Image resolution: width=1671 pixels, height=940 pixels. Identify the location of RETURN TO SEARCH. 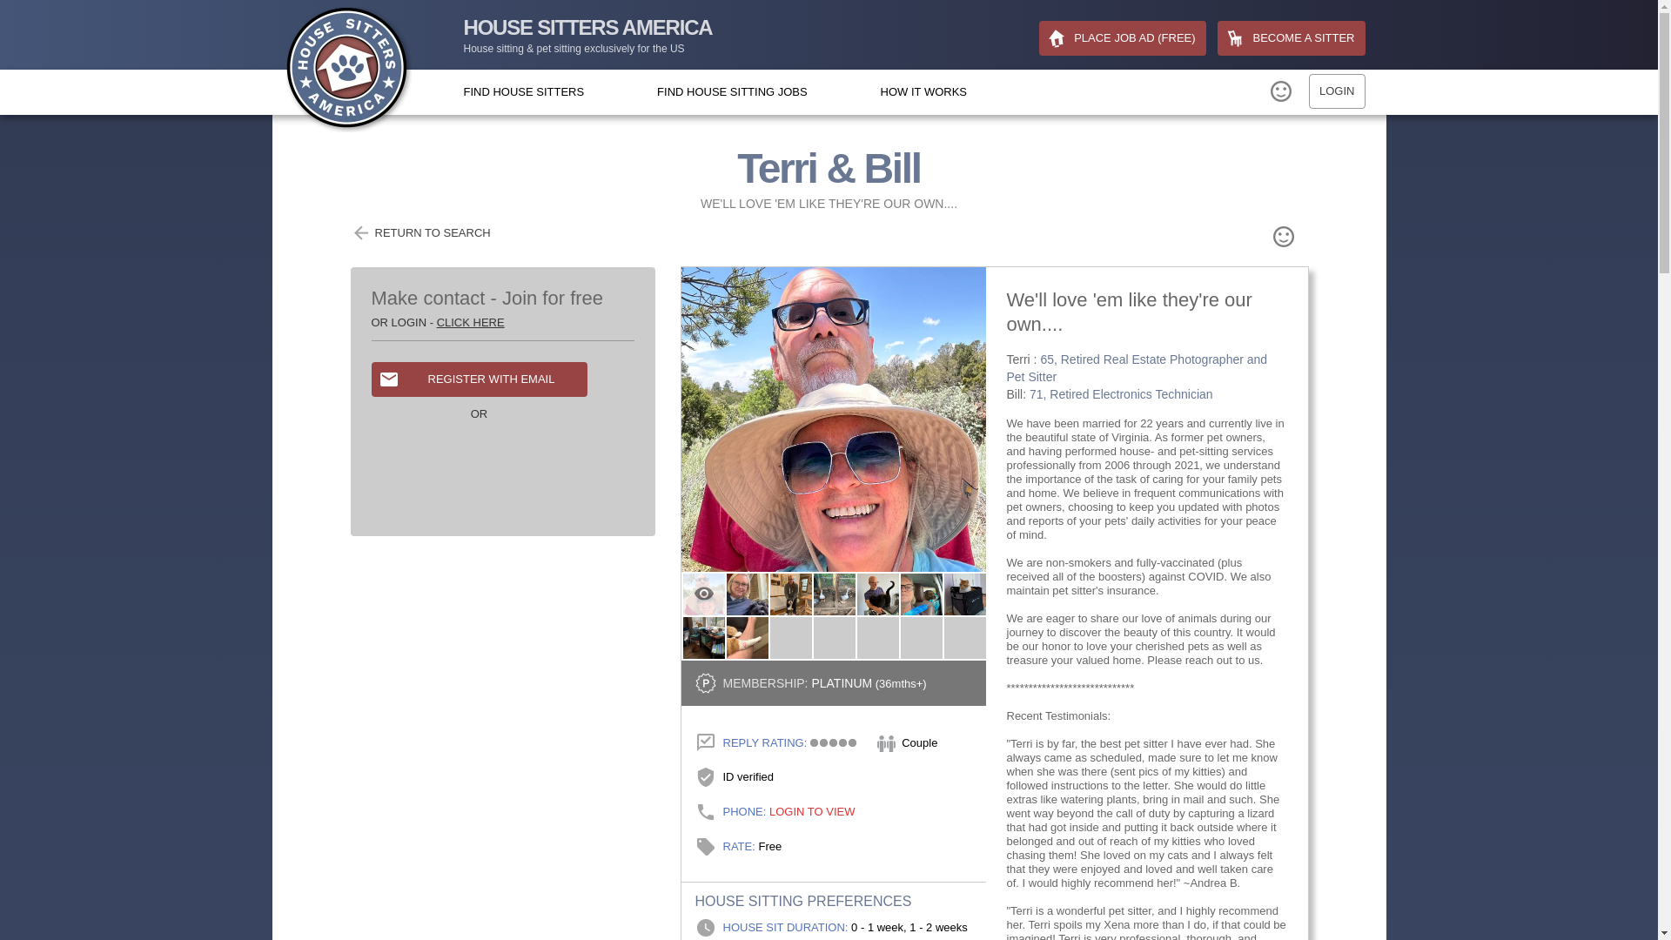
(419, 232).